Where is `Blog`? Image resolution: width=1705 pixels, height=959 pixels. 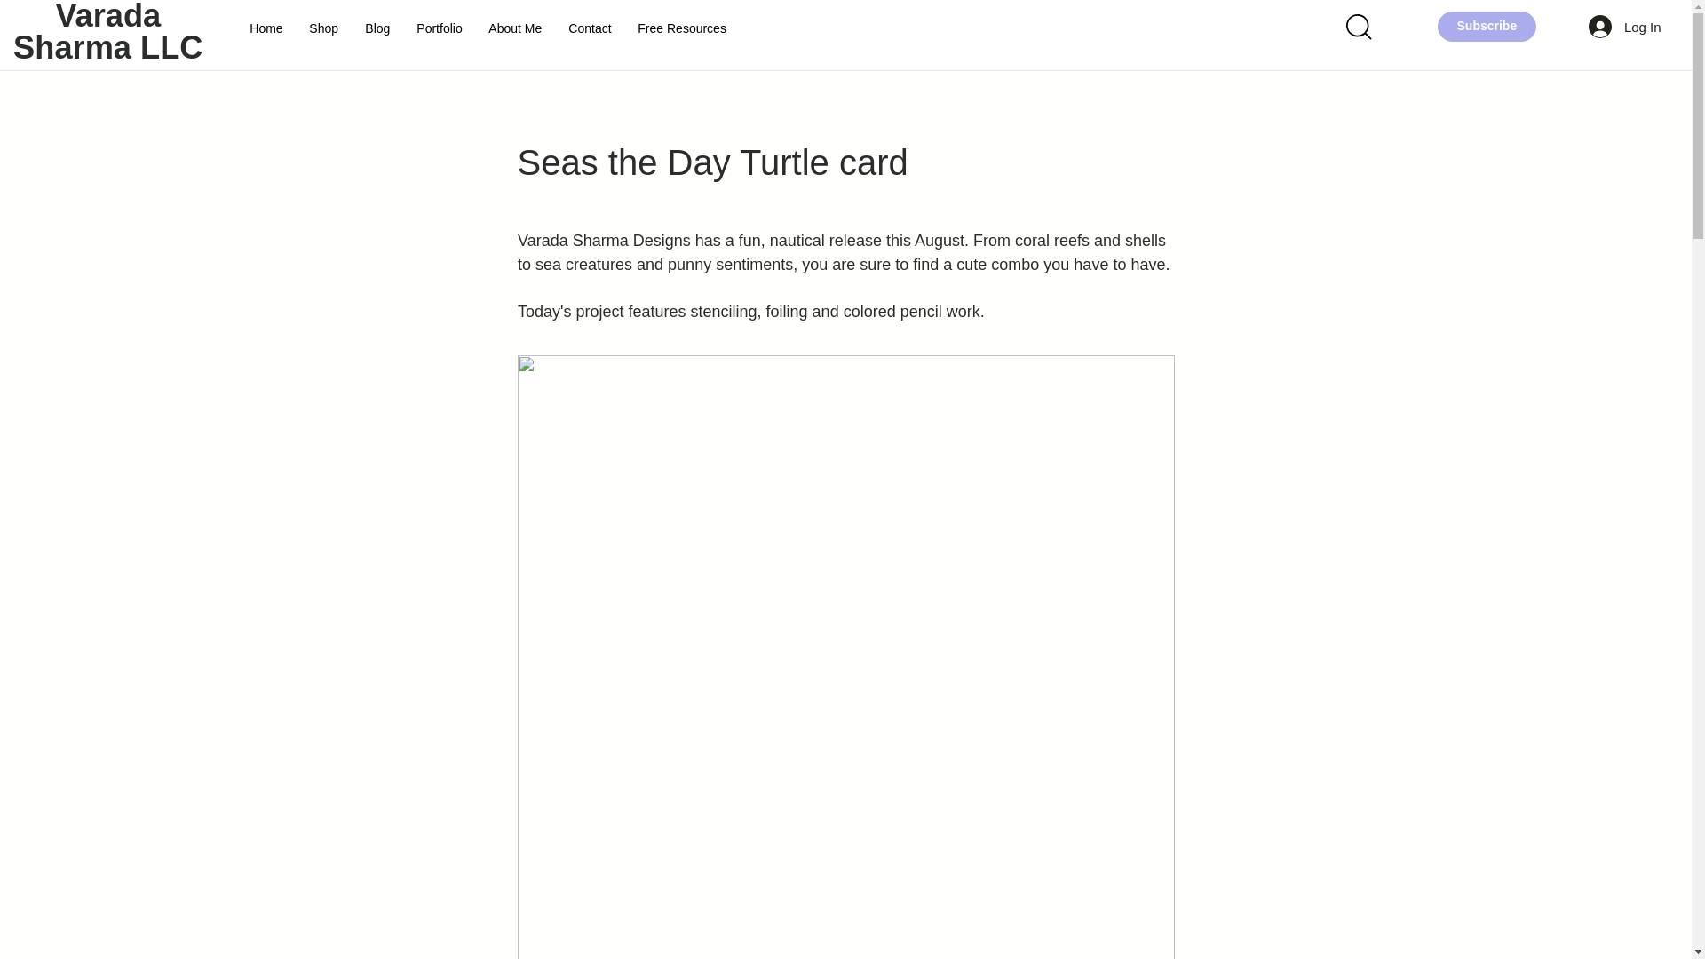
Blog is located at coordinates (377, 28).